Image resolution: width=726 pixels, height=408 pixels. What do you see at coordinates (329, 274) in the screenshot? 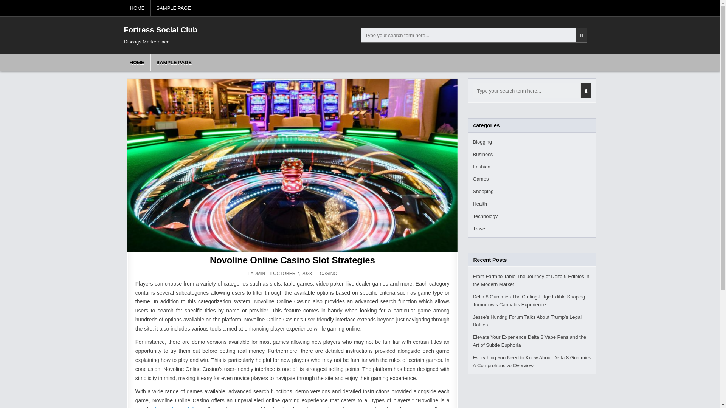
I see `CASINO` at bounding box center [329, 274].